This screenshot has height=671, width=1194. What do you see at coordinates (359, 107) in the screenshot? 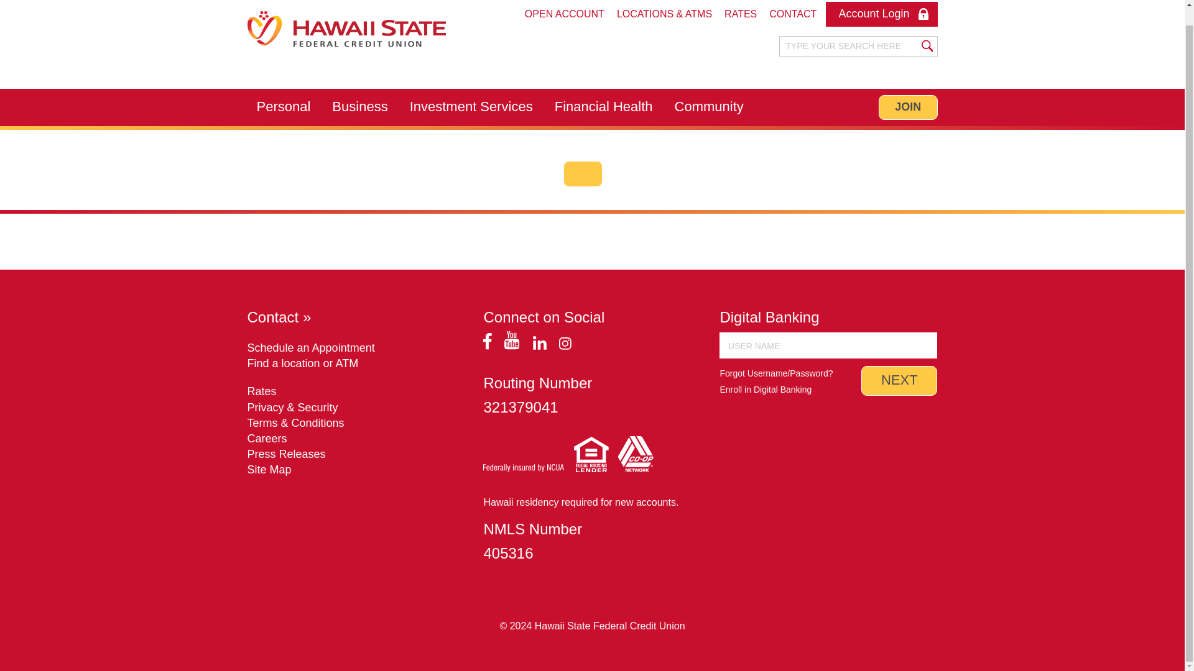
I see `Business` at bounding box center [359, 107].